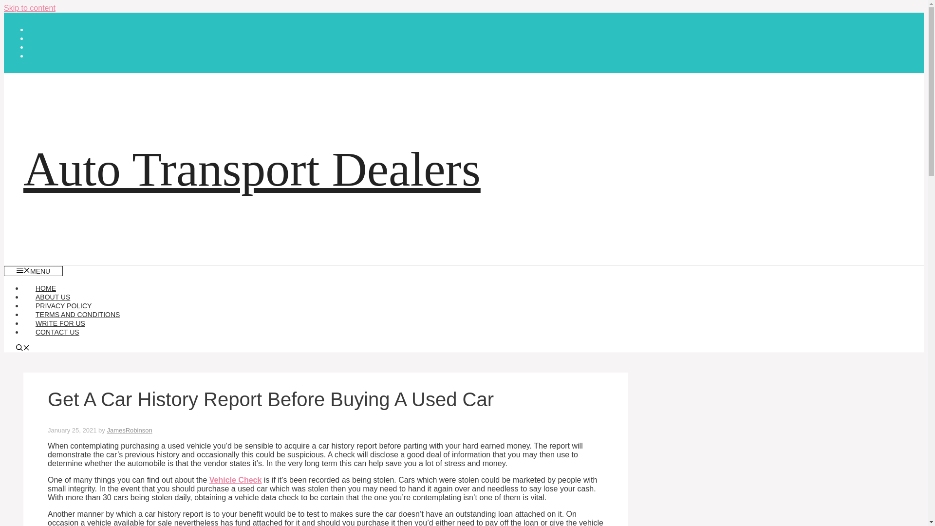 The width and height of the screenshot is (935, 526). What do you see at coordinates (129, 430) in the screenshot?
I see `View all posts by JamesRobinson` at bounding box center [129, 430].